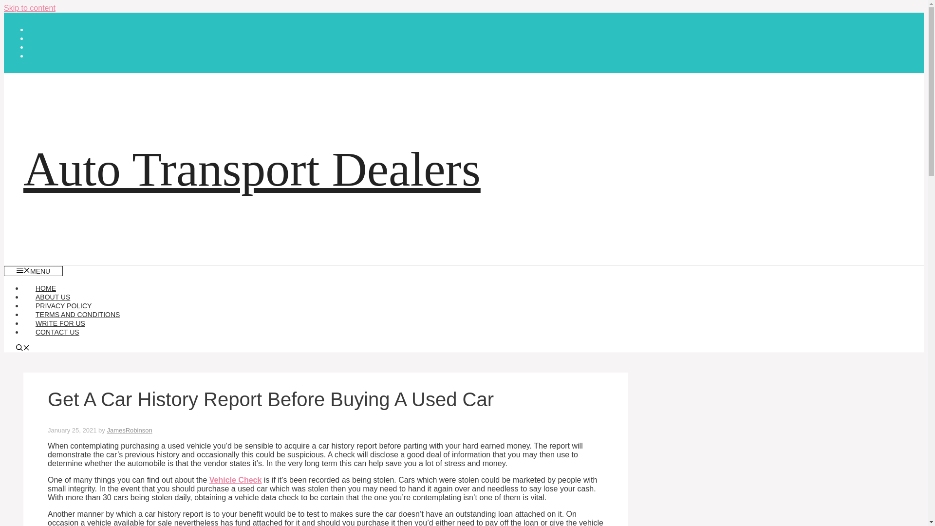 The width and height of the screenshot is (935, 526). What do you see at coordinates (129, 430) in the screenshot?
I see `View all posts by JamesRobinson` at bounding box center [129, 430].